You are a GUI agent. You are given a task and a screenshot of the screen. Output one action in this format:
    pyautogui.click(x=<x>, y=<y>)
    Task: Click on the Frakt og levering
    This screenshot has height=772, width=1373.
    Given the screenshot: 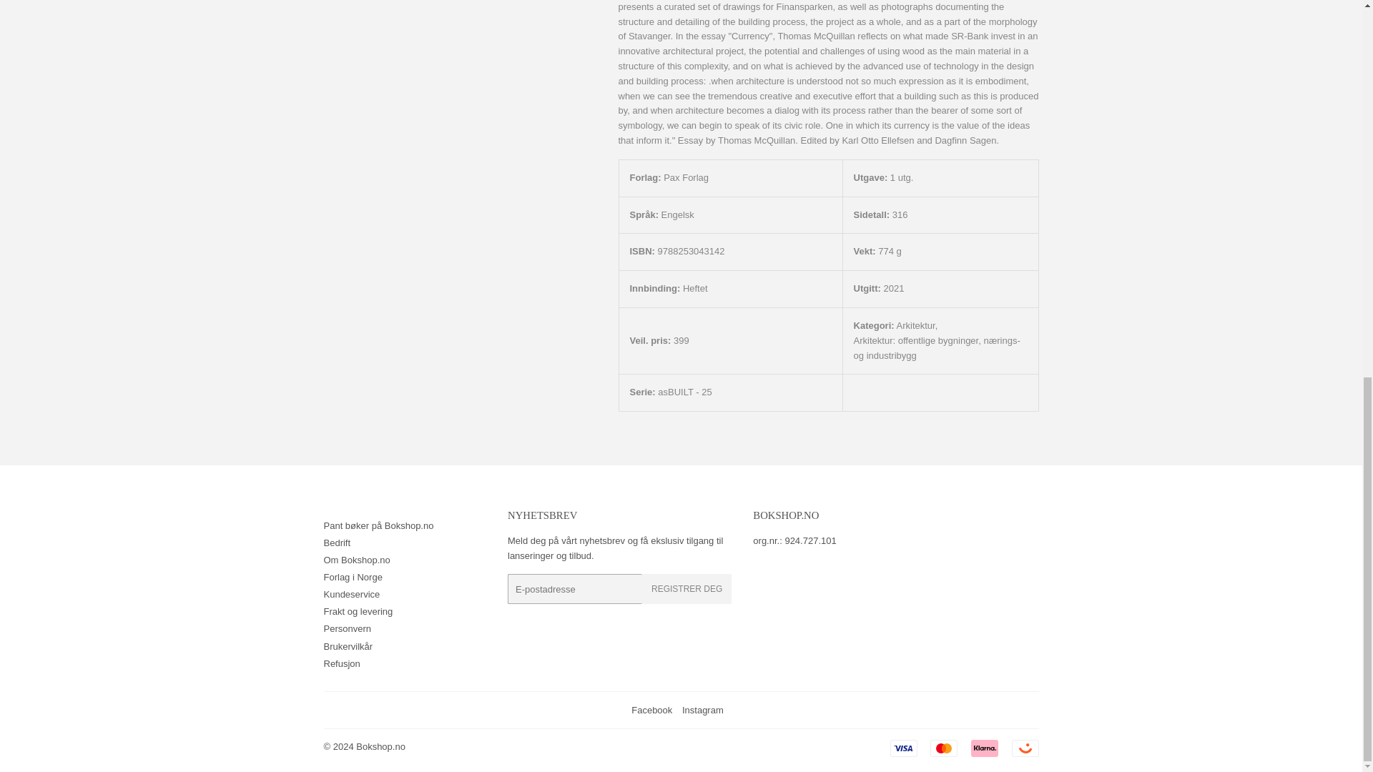 What is the action you would take?
    pyautogui.click(x=358, y=610)
    